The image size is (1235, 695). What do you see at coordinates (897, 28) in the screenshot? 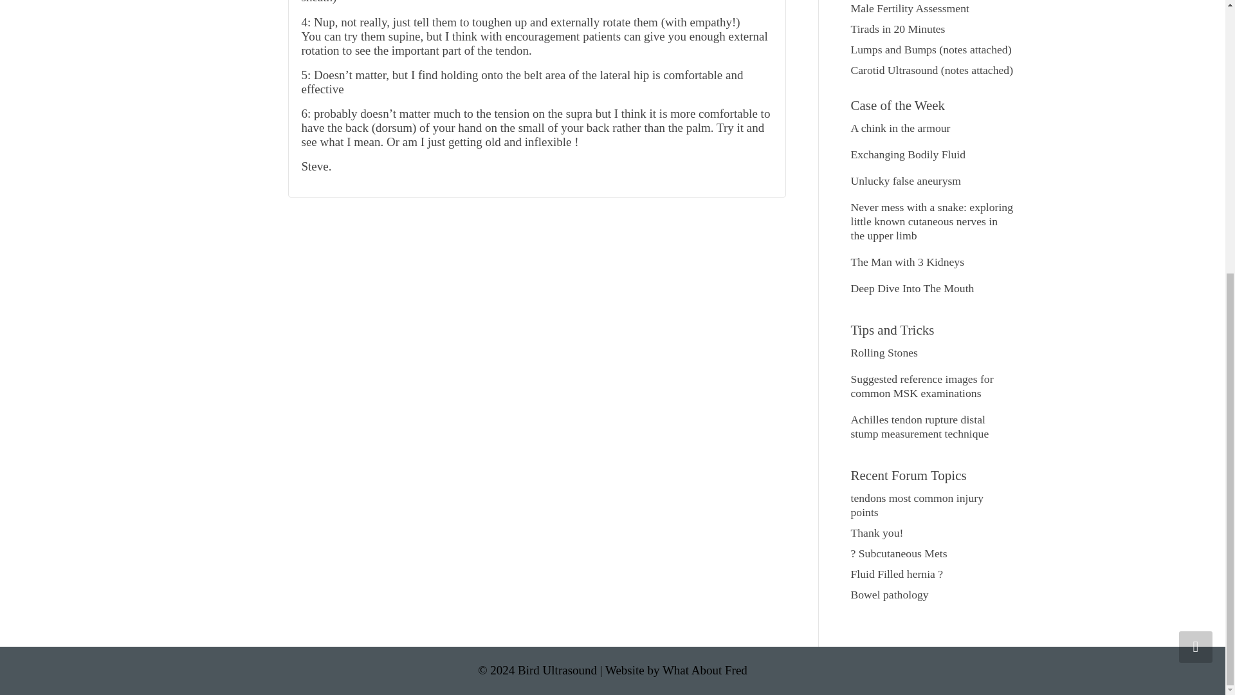
I see `Tirads in 20 Minutes` at bounding box center [897, 28].